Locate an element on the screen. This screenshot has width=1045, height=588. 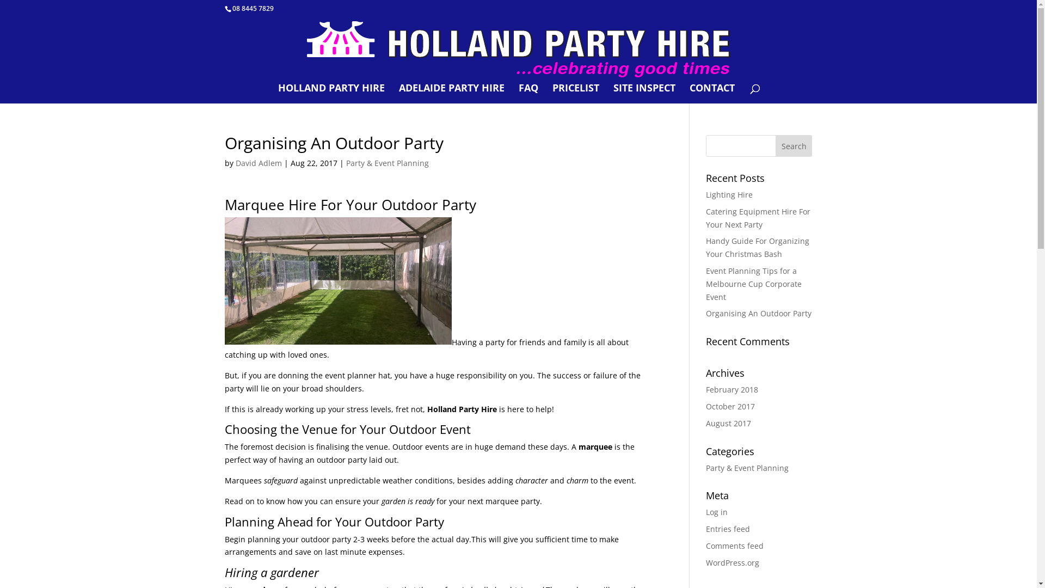
FAQ is located at coordinates (528, 94).